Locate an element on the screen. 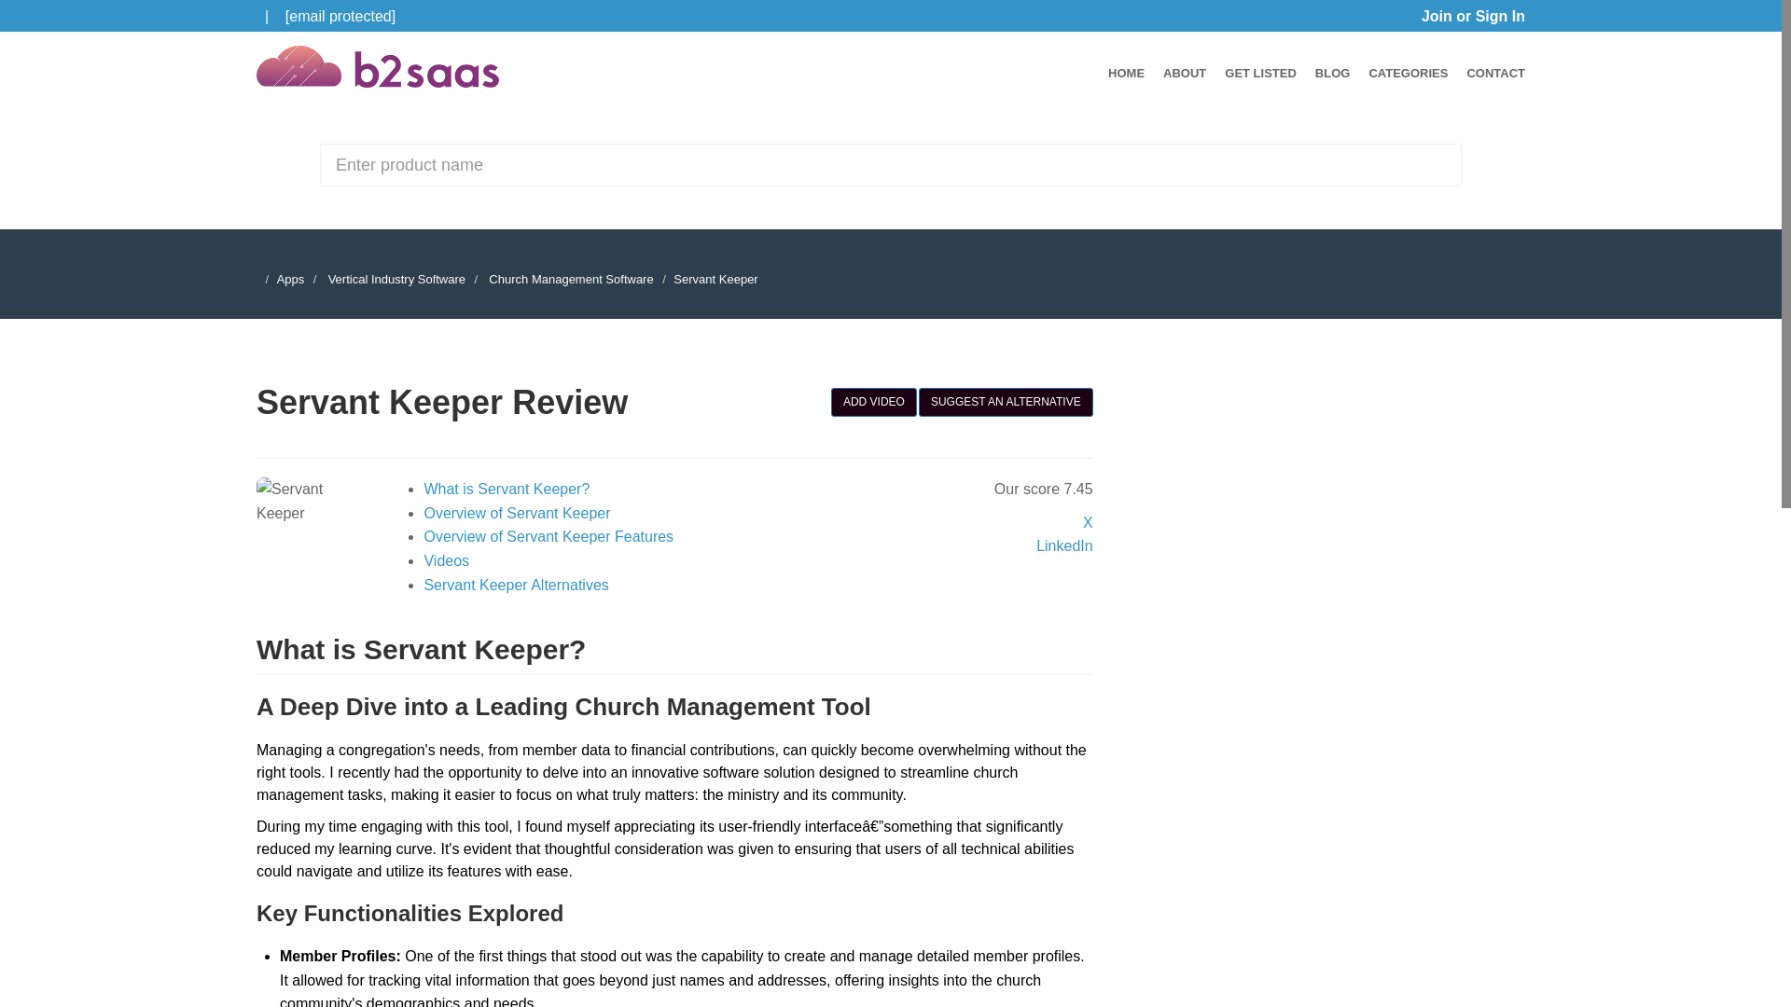 This screenshot has height=1007, width=1791. ADD VIDEO is located at coordinates (873, 402).